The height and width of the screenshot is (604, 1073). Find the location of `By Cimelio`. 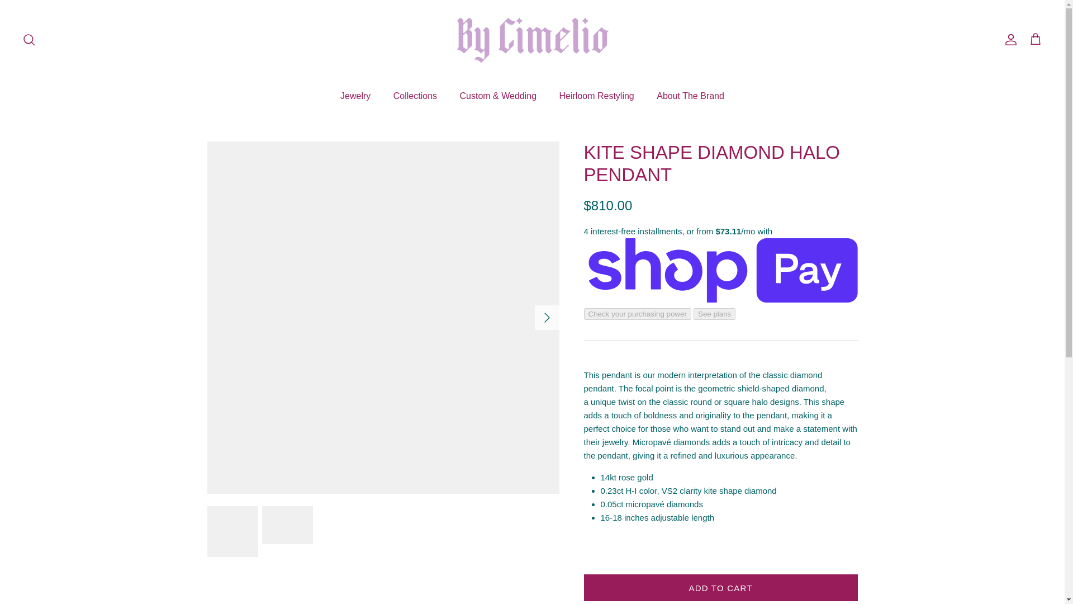

By Cimelio is located at coordinates (532, 39).